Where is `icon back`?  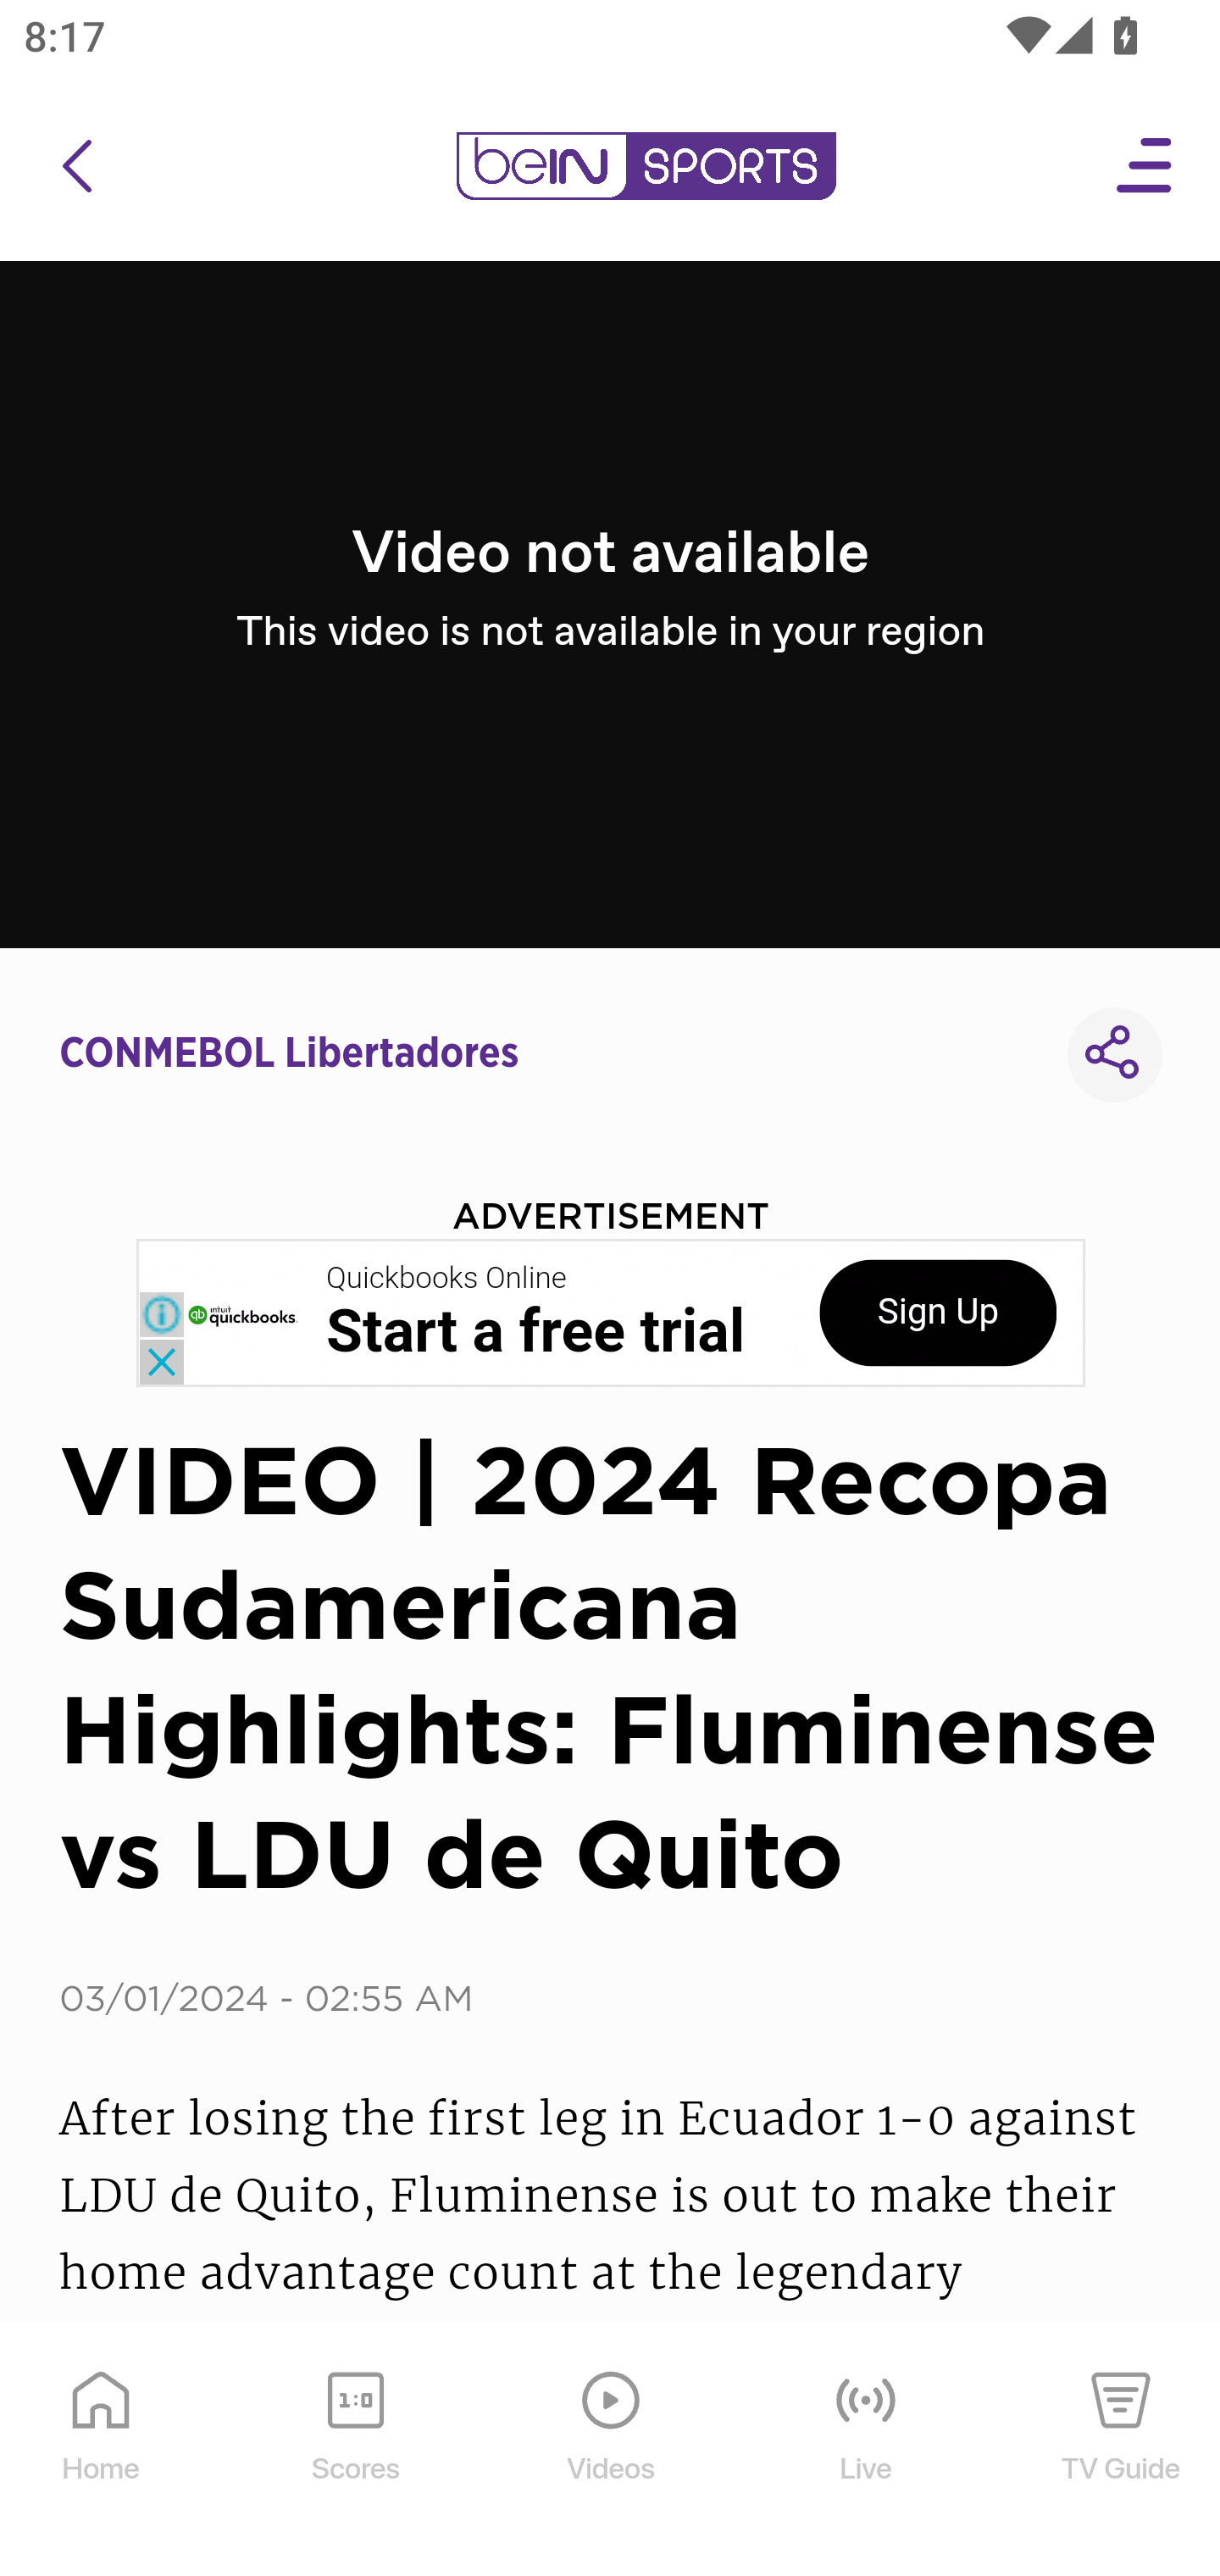 icon back is located at coordinates (76, 166).